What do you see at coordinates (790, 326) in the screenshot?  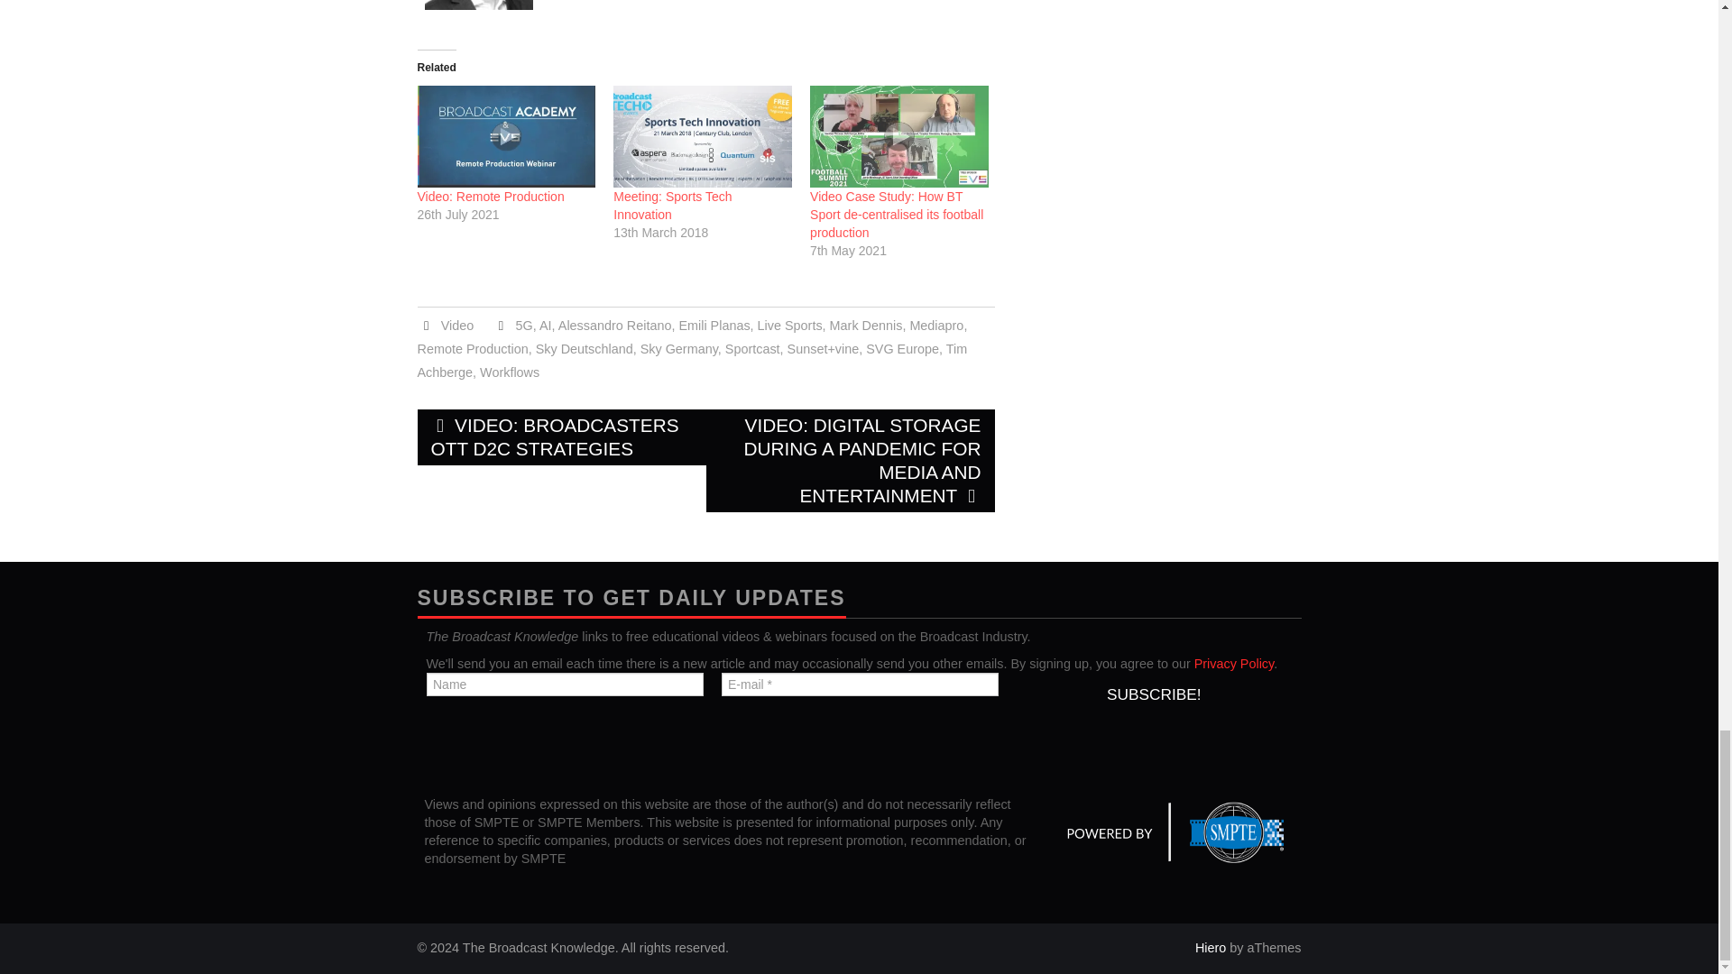 I see `Live Sports` at bounding box center [790, 326].